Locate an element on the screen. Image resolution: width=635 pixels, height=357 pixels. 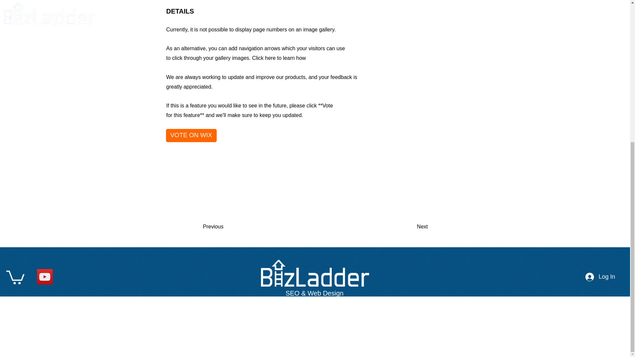
PPC is located at coordinates (216, 316).